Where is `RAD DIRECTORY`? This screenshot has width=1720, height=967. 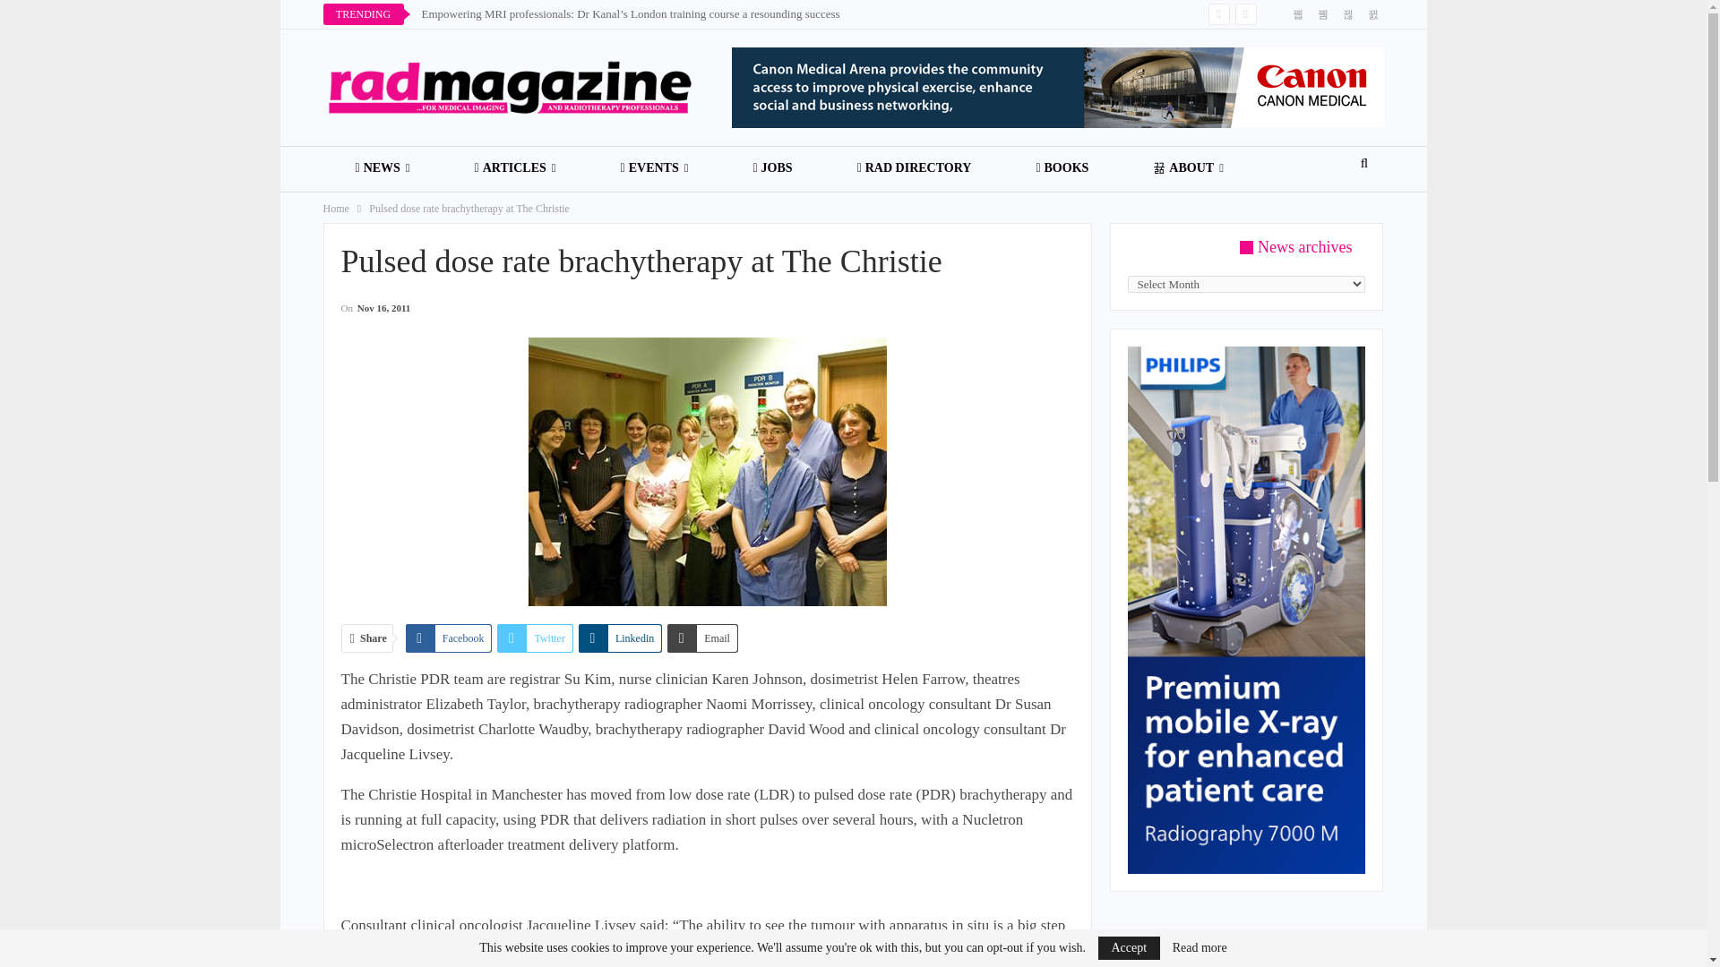
RAD DIRECTORY is located at coordinates (915, 168).